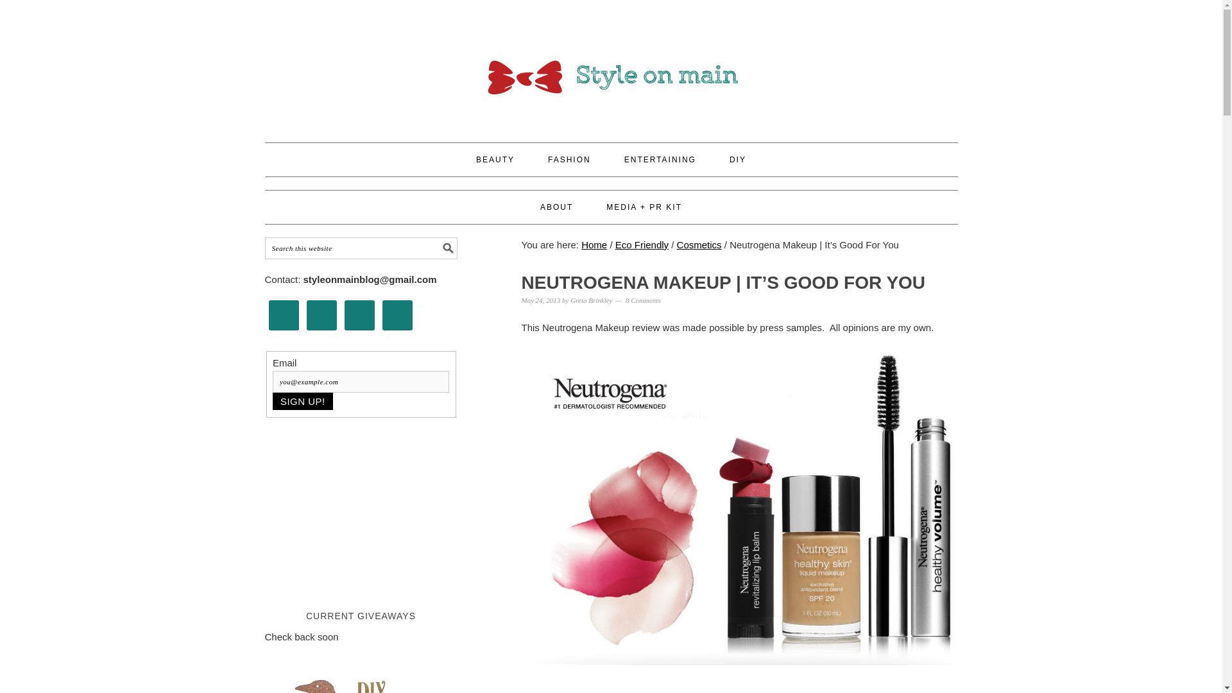 The width and height of the screenshot is (1232, 693). I want to click on Greta Brinkley, so click(591, 300).